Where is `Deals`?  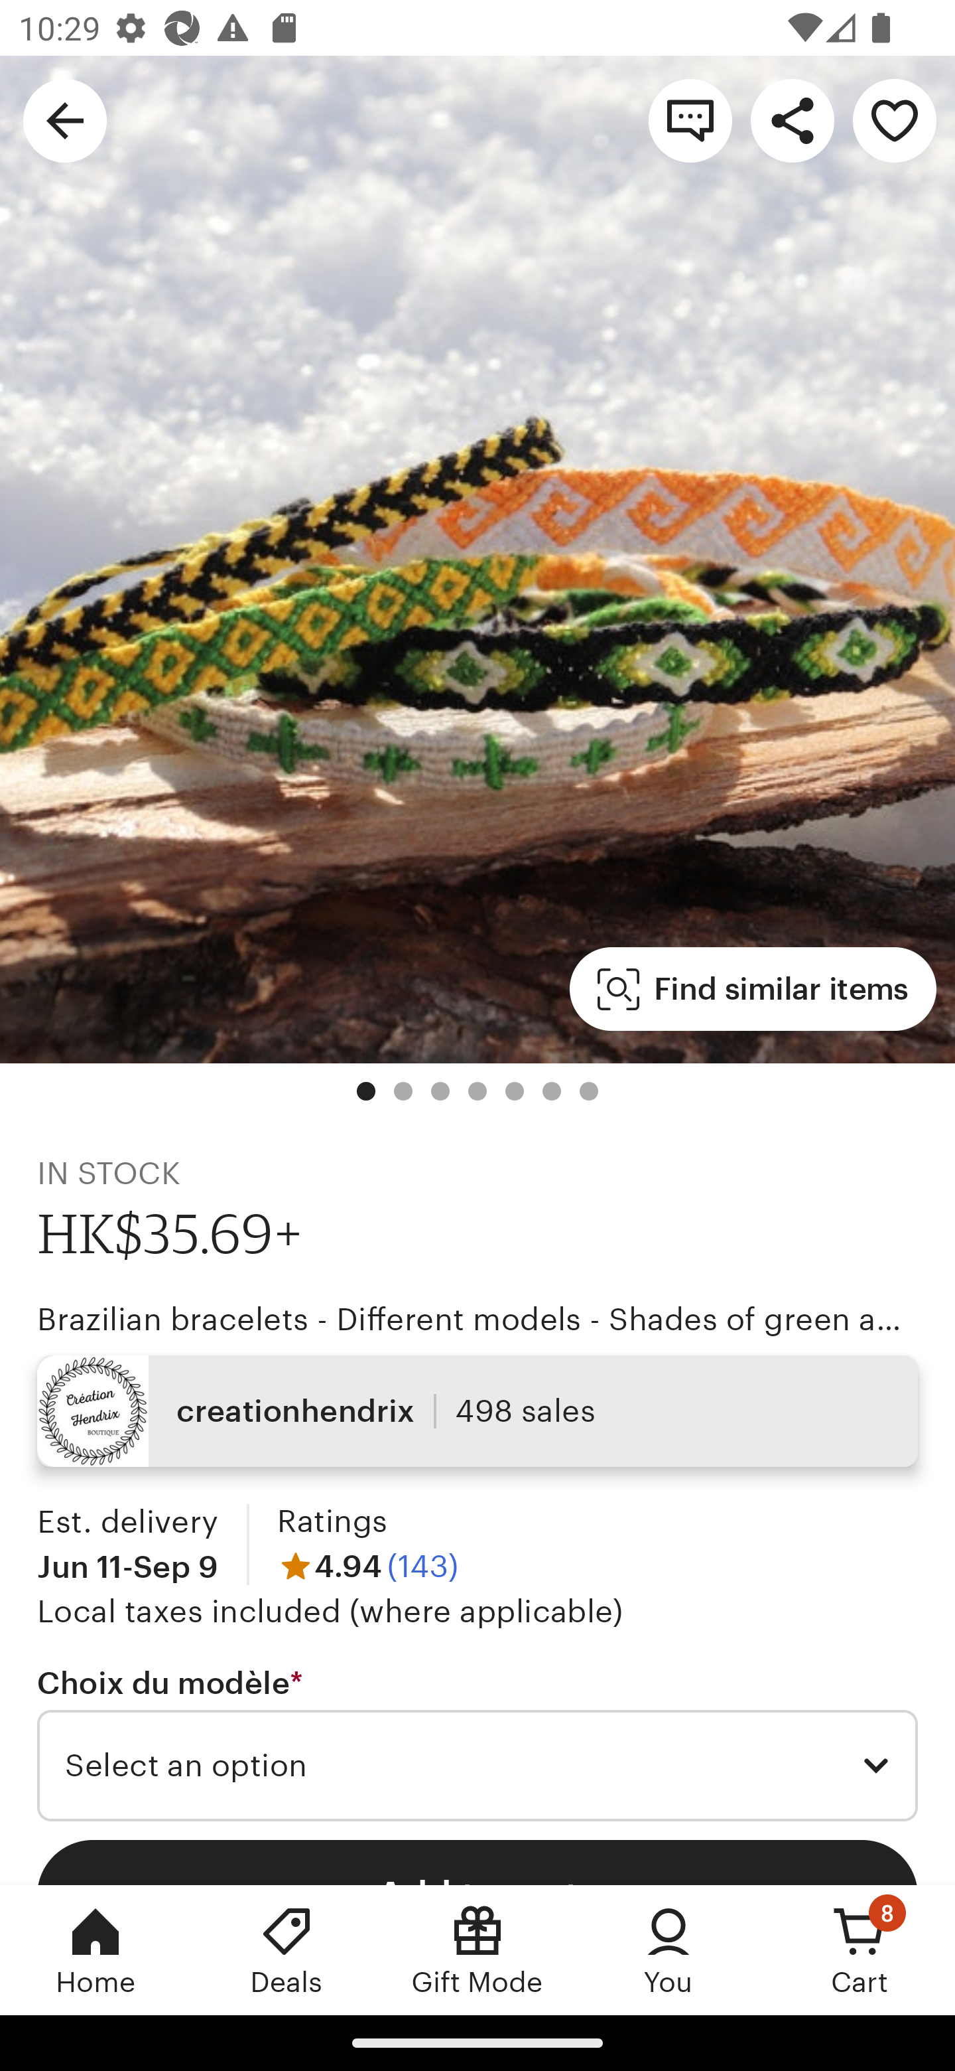 Deals is located at coordinates (286, 1950).